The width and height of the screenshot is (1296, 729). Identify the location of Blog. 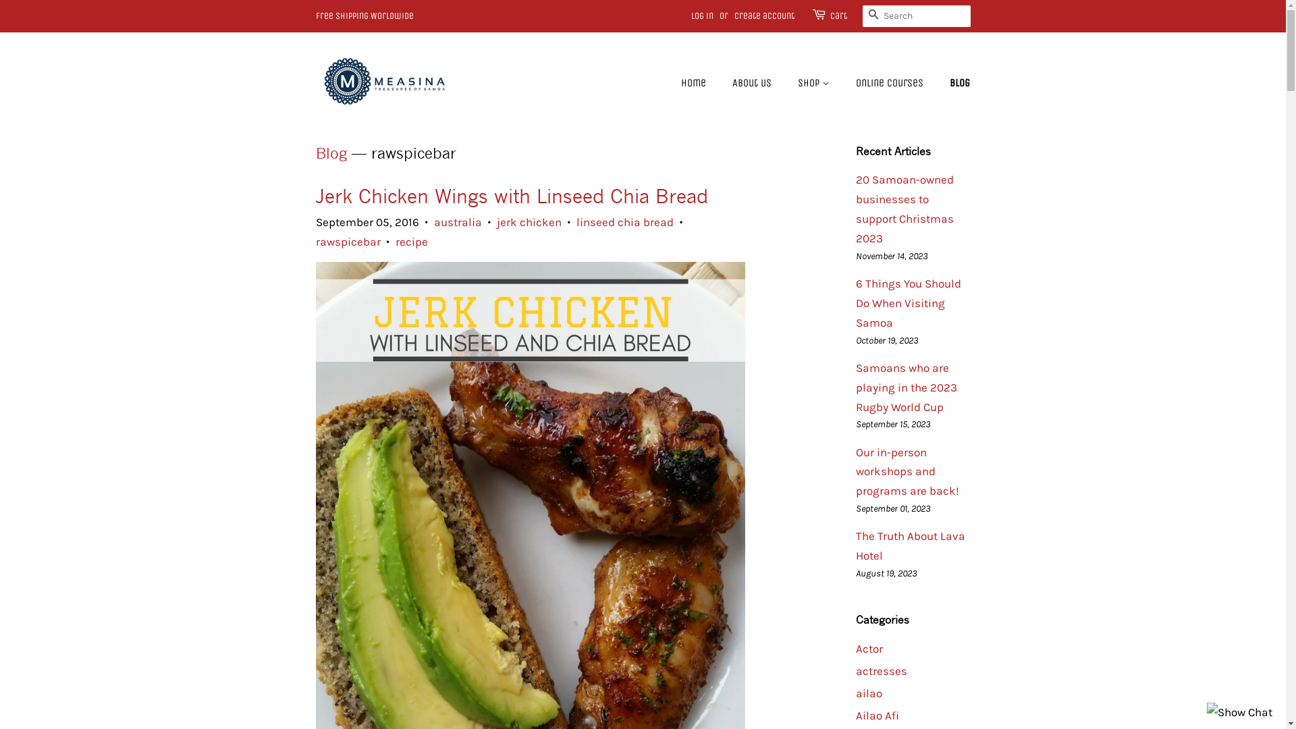
(331, 153).